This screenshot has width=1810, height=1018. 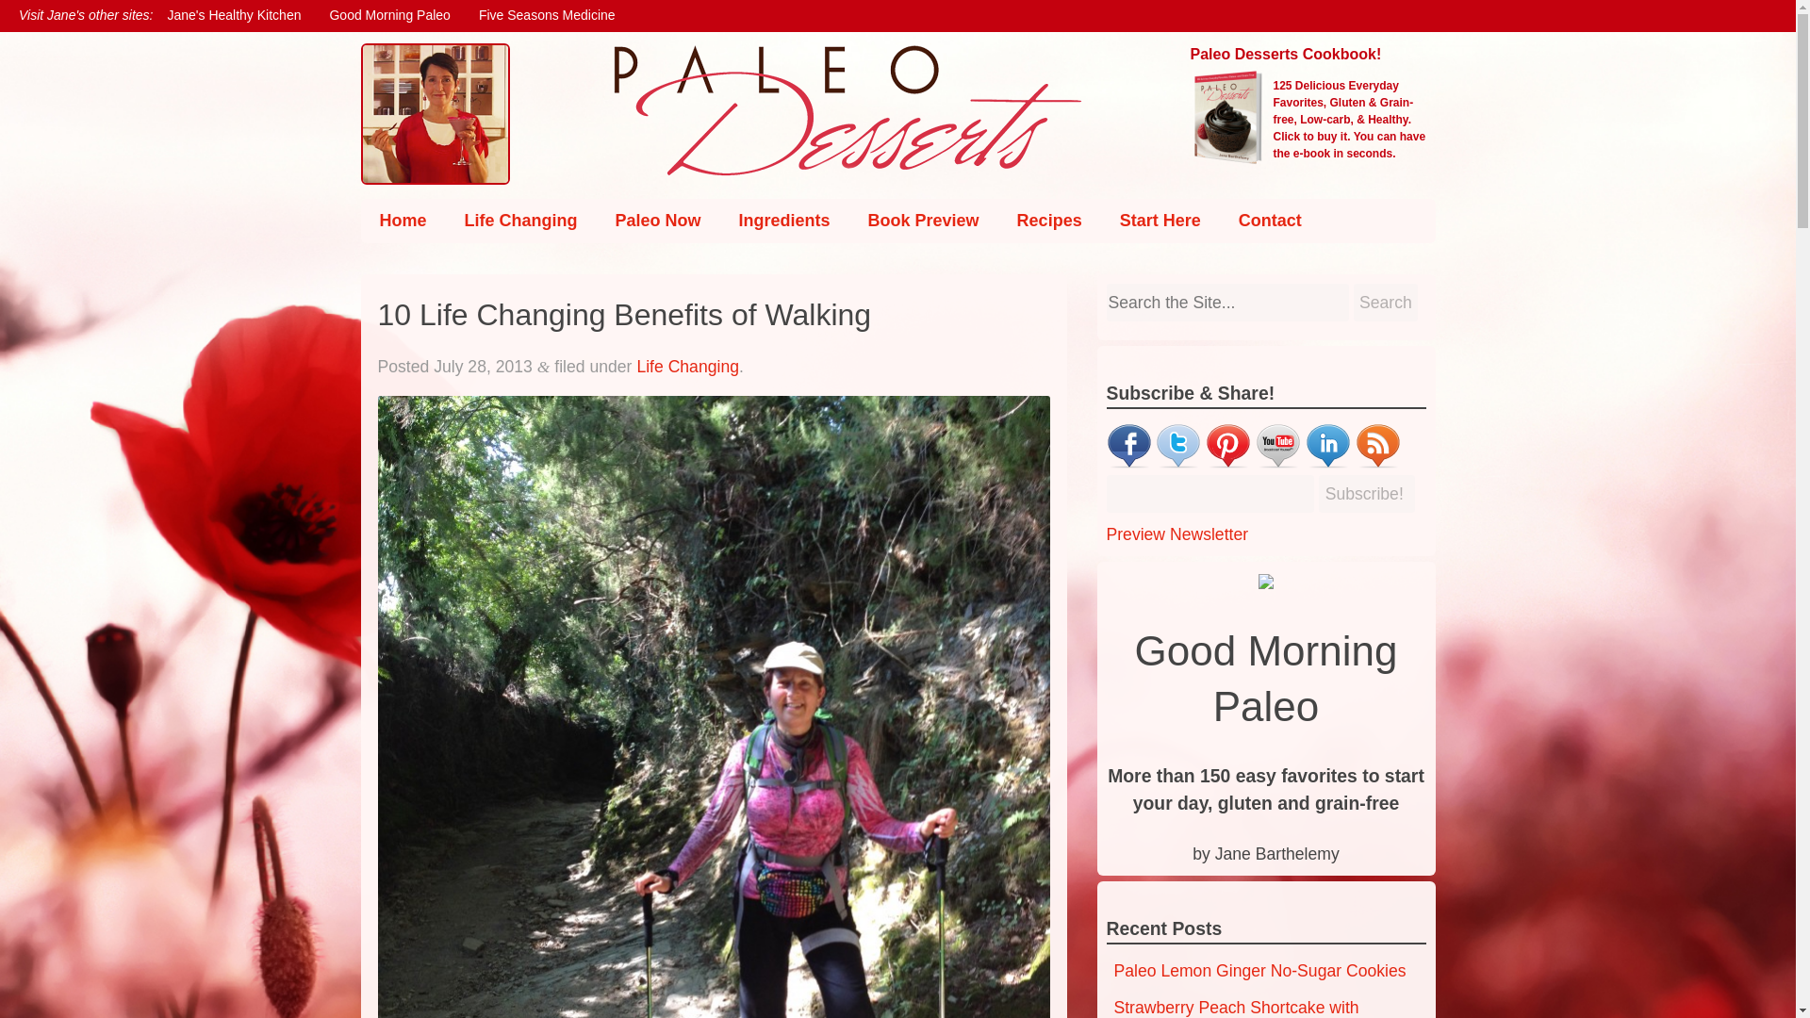 What do you see at coordinates (547, 15) in the screenshot?
I see `Five Seasons Medicine` at bounding box center [547, 15].